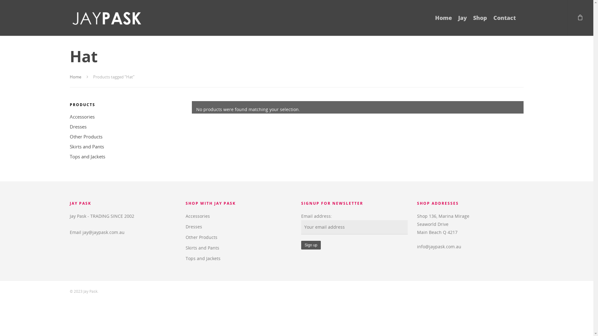  Describe the element at coordinates (123, 137) in the screenshot. I see `Other Products` at that location.